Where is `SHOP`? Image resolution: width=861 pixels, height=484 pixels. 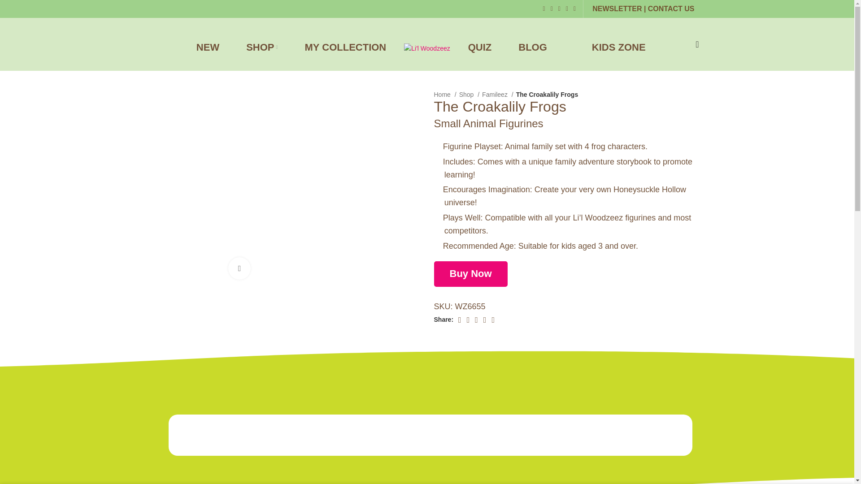
SHOP is located at coordinates (262, 44).